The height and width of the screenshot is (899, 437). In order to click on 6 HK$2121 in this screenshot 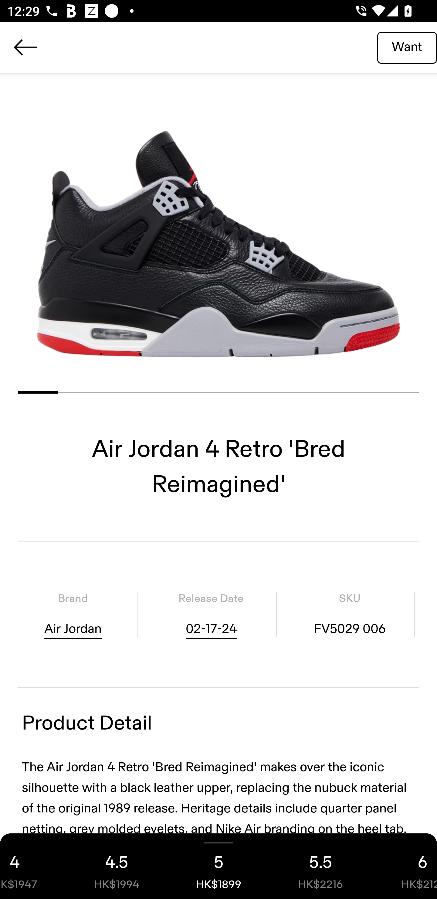, I will do `click(404, 866)`.